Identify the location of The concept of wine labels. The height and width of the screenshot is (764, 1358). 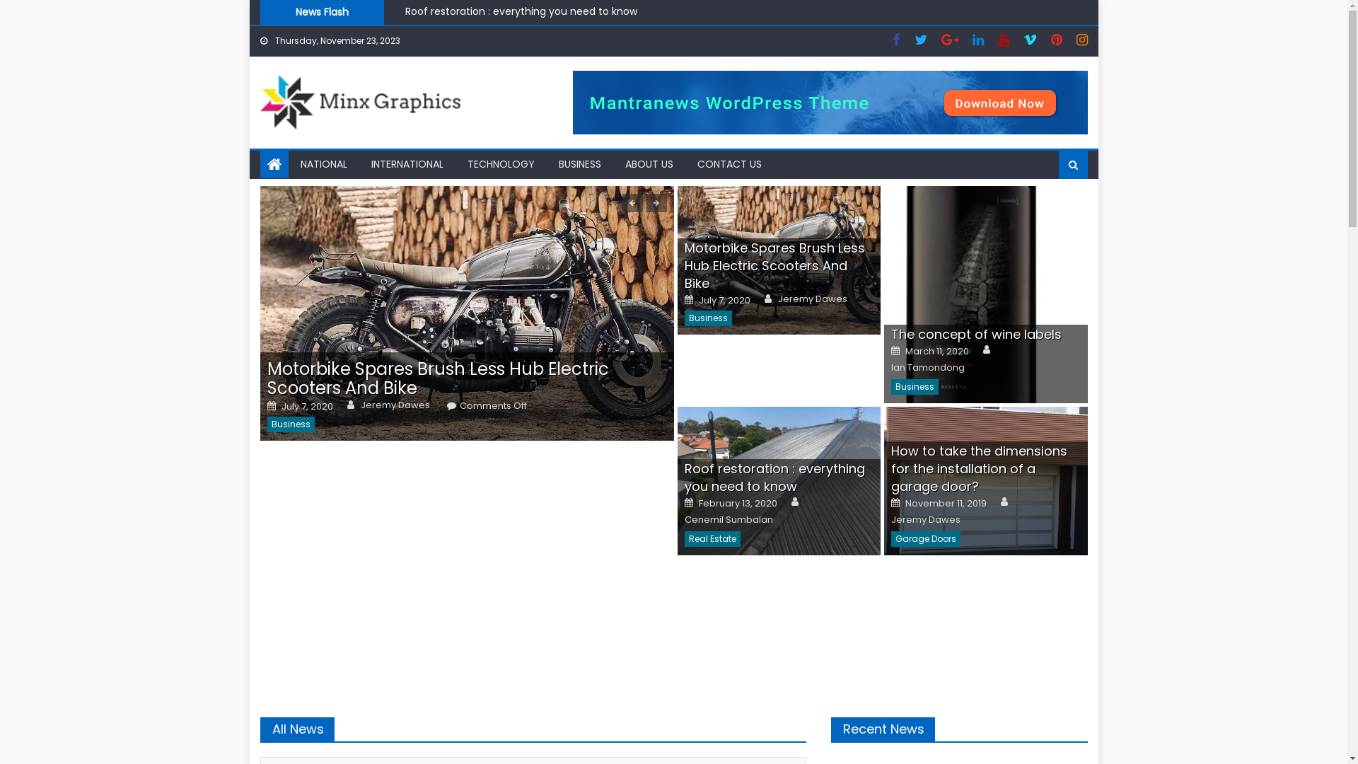
(976, 334).